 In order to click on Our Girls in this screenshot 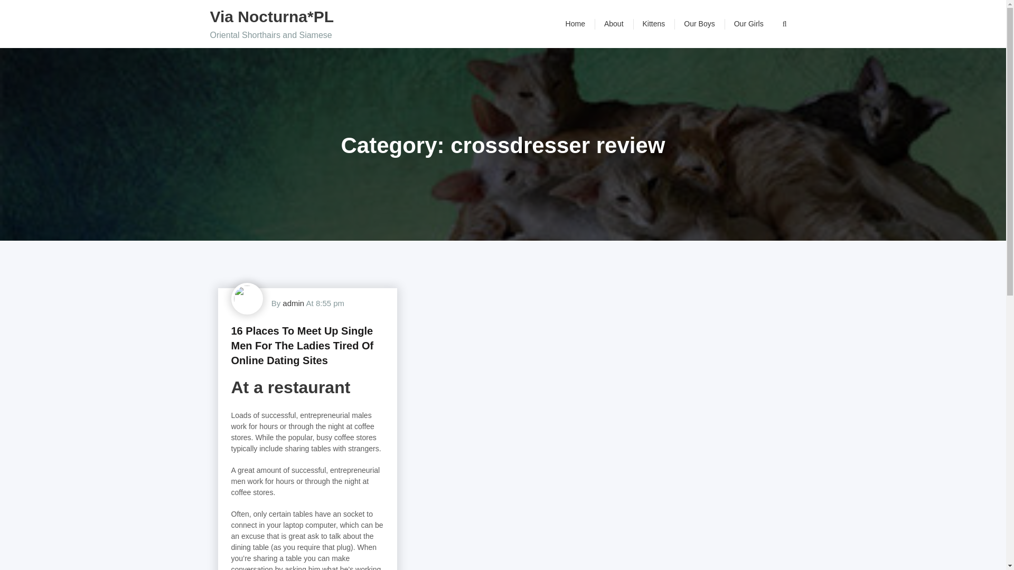, I will do `click(749, 24)`.